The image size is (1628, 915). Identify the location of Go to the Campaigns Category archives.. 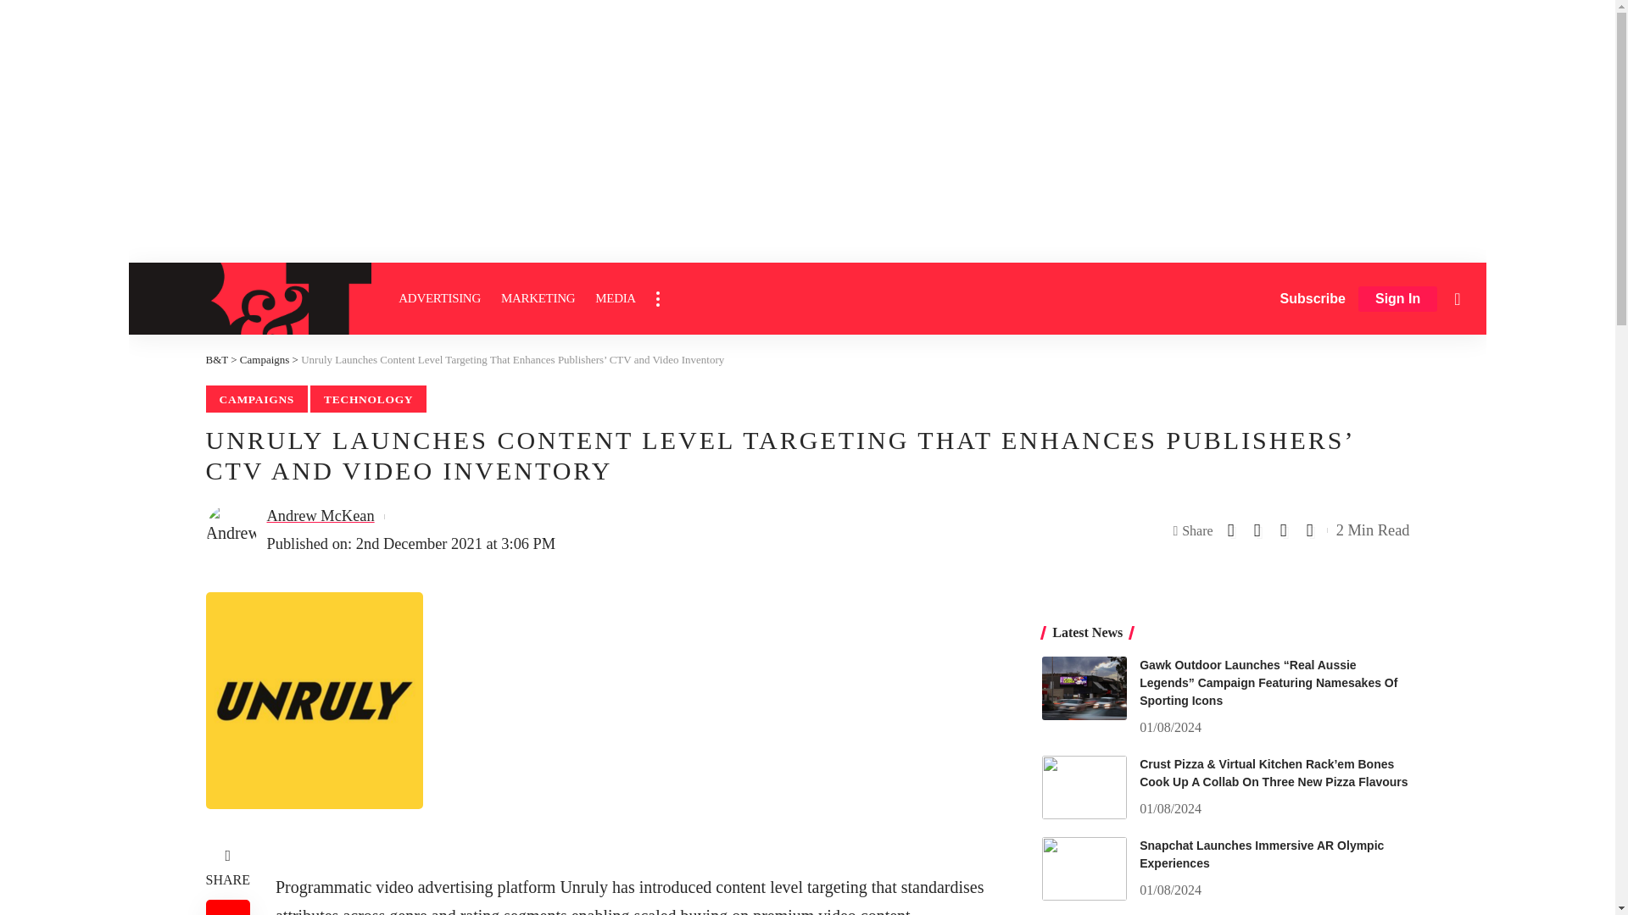
(265, 359).